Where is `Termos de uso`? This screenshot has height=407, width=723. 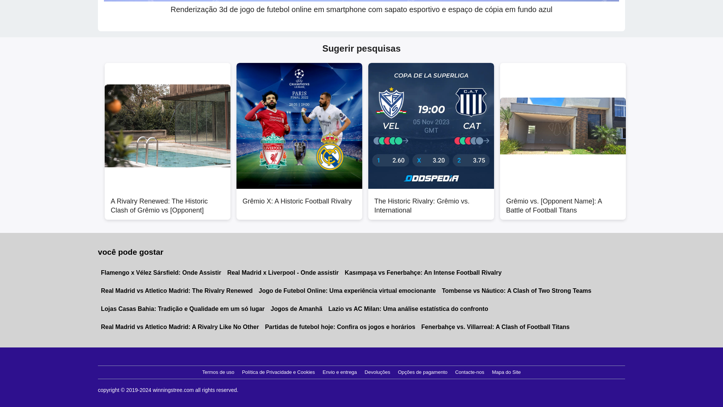
Termos de uso is located at coordinates (218, 372).